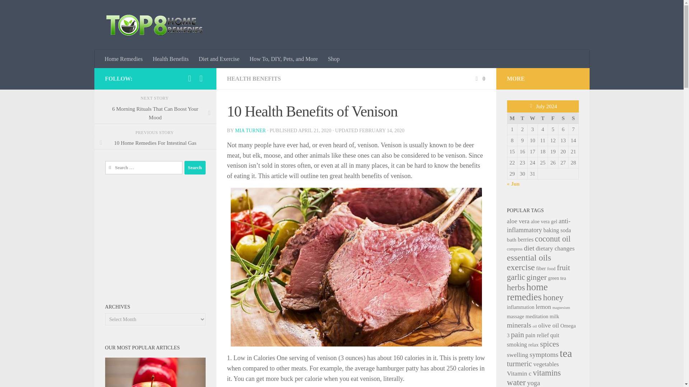 Image resolution: width=689 pixels, height=387 pixels. What do you see at coordinates (250, 130) in the screenshot?
I see `MIA TURNER` at bounding box center [250, 130].